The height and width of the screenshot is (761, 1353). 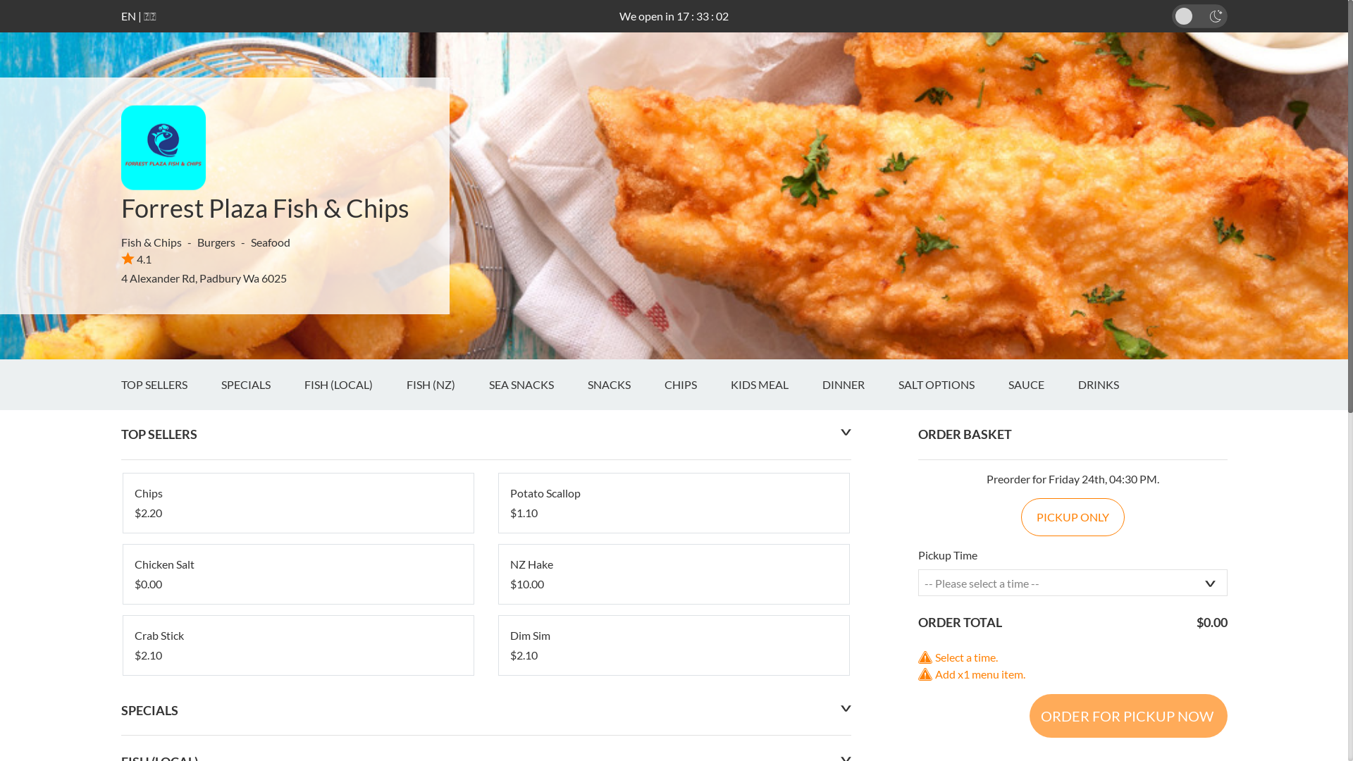 What do you see at coordinates (447, 385) in the screenshot?
I see `FISH (NZ)` at bounding box center [447, 385].